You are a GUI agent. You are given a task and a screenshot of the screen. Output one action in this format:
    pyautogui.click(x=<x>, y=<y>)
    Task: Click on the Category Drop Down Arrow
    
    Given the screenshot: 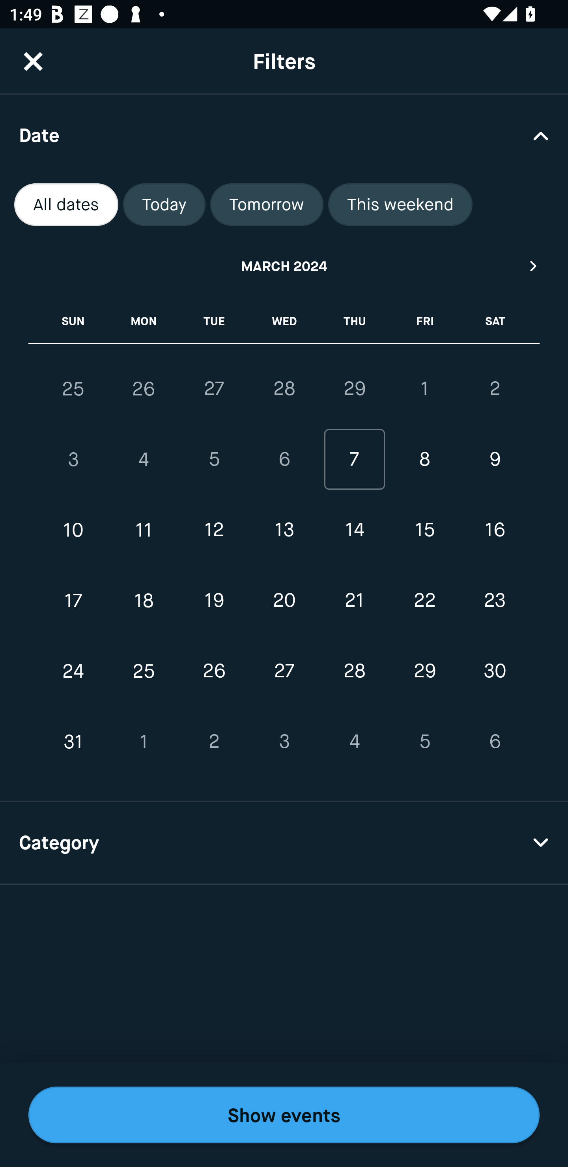 What is the action you would take?
    pyautogui.click(x=284, y=843)
    